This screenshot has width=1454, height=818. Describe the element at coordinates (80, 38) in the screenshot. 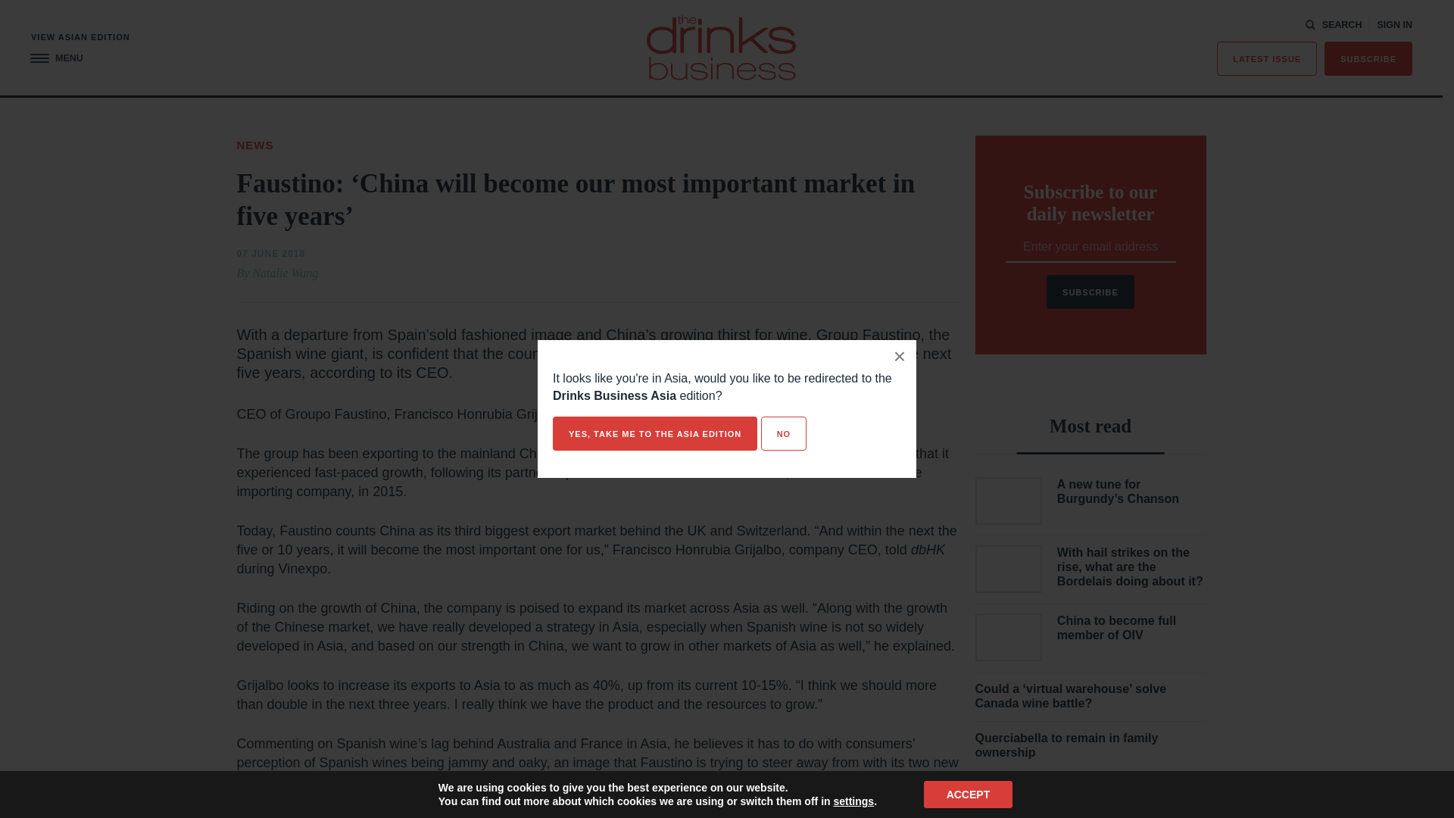

I see `VIEW ASIAN EDITION` at that location.